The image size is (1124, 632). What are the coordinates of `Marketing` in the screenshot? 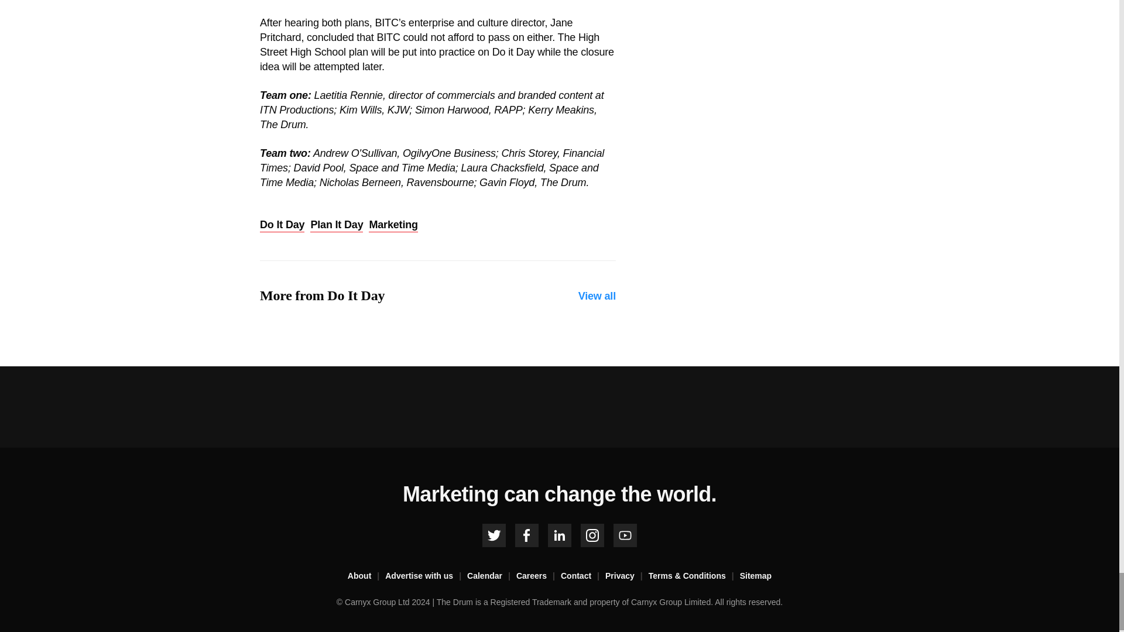 It's located at (392, 225).